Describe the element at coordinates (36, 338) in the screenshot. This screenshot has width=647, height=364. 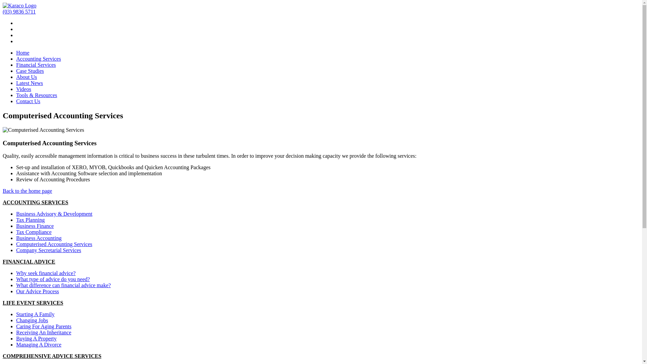
I see `Buying A Property` at that location.